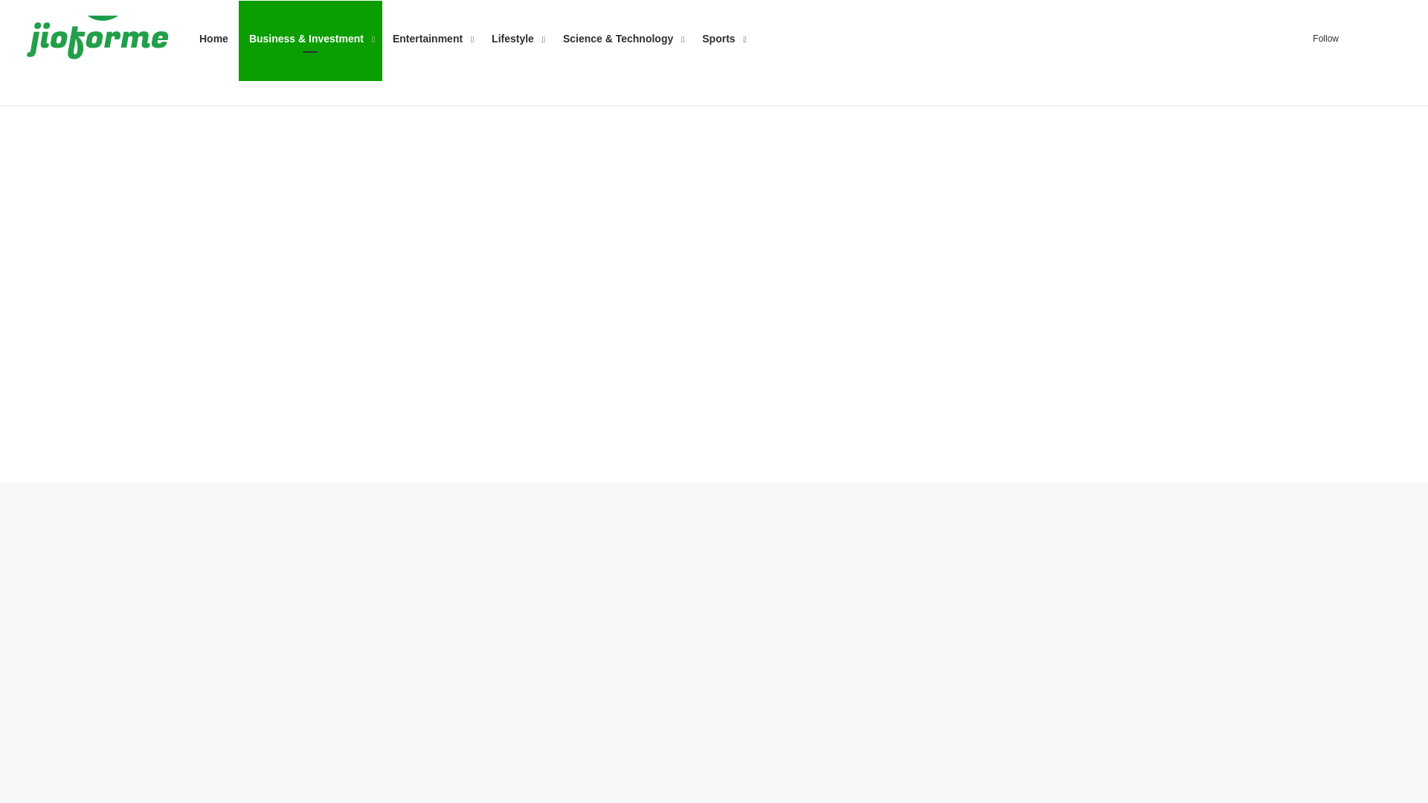 This screenshot has height=803, width=1428. I want to click on Lifestyle, so click(517, 39).